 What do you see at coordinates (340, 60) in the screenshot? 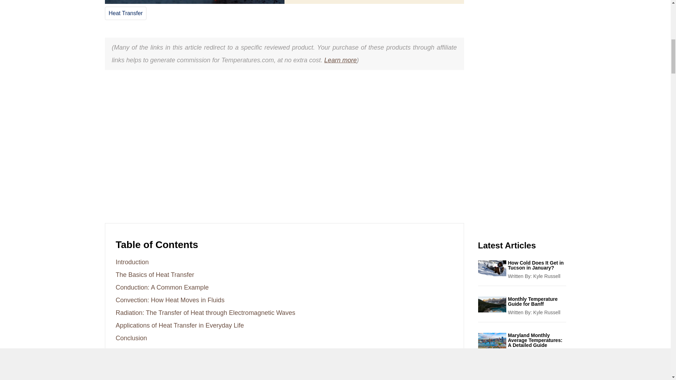
I see `Learn more` at bounding box center [340, 60].